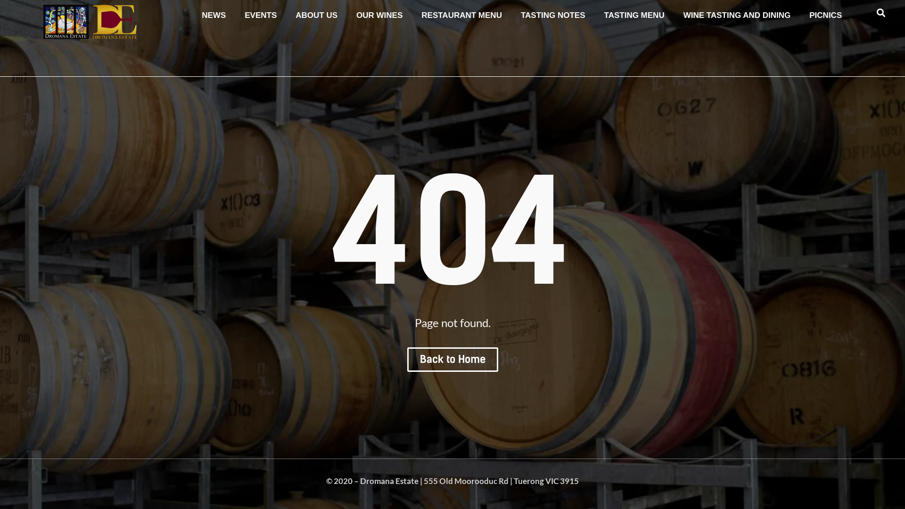 The height and width of the screenshot is (509, 905). I want to click on RESTAURANT MENU, so click(462, 16).